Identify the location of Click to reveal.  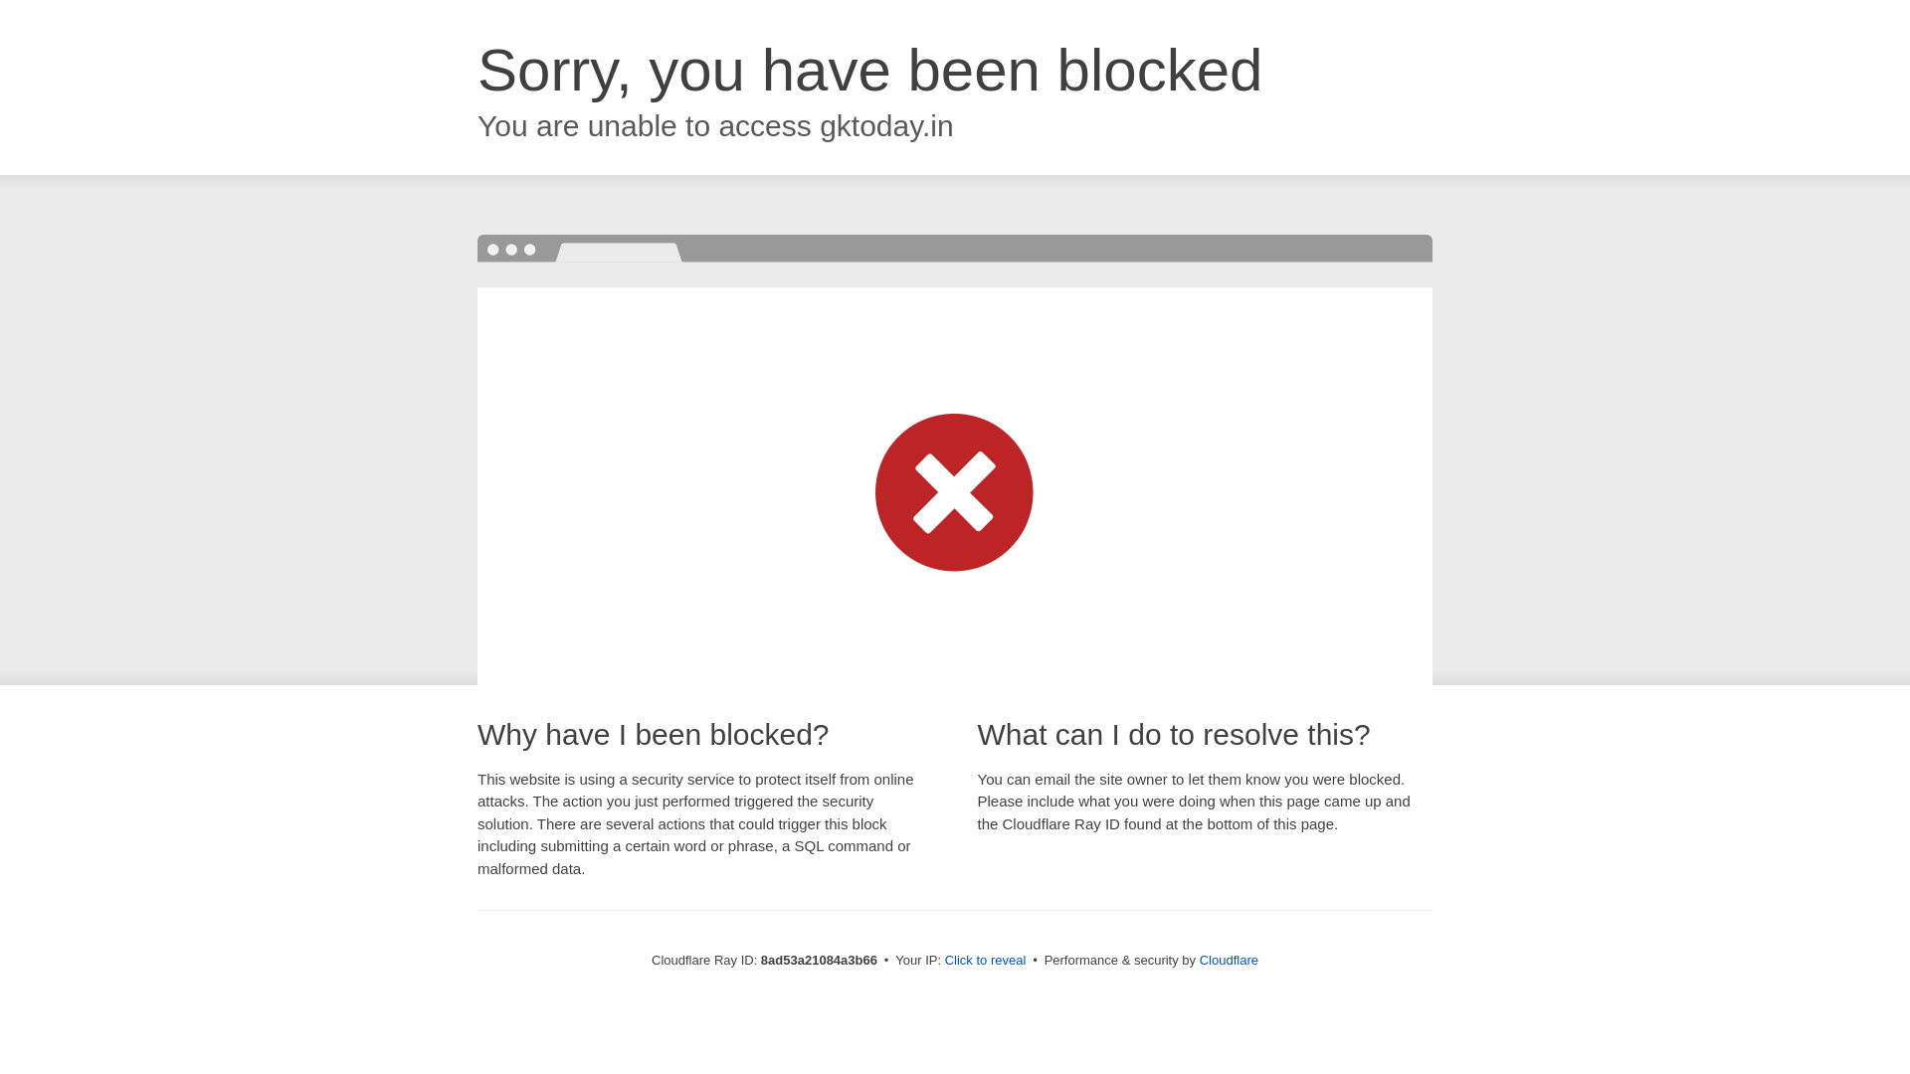
(986, 961).